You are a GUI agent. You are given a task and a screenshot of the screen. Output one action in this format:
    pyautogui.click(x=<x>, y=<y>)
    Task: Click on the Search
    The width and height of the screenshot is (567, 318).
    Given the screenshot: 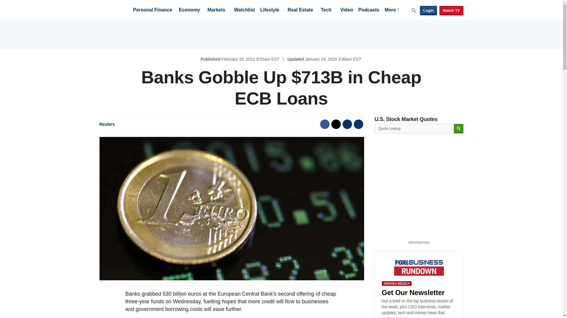 What is the action you would take?
    pyautogui.click(x=458, y=129)
    